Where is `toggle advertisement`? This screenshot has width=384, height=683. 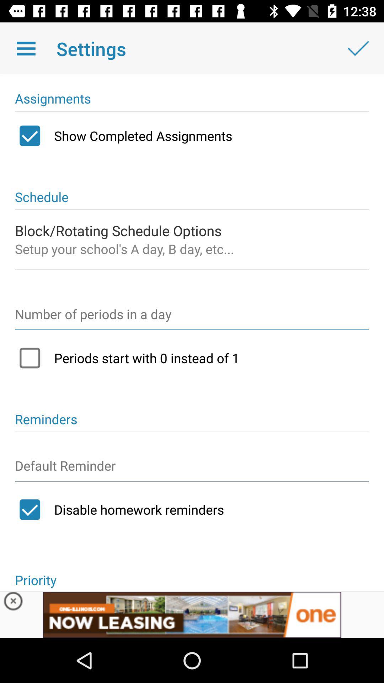
toggle advertisement is located at coordinates (192, 615).